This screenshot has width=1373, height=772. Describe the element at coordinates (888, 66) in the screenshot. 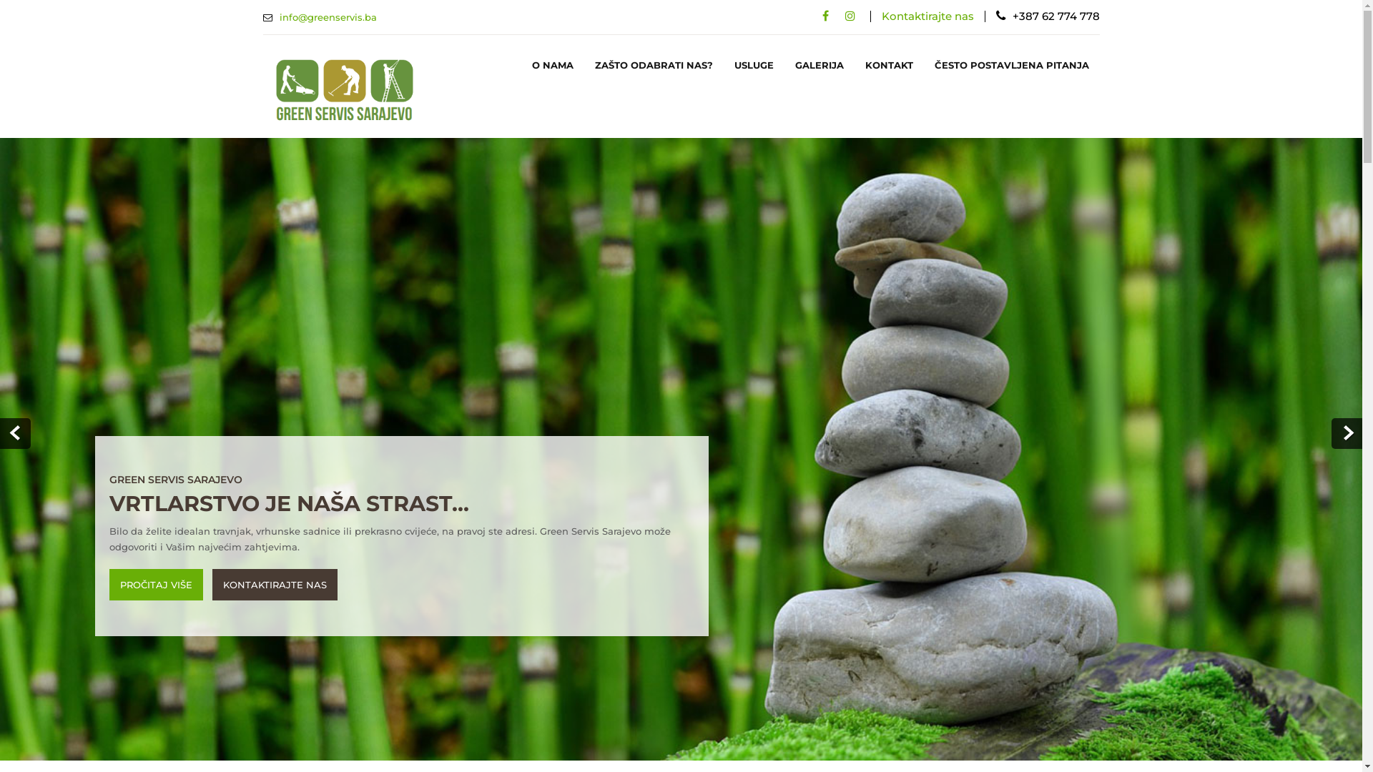

I see `KONTAKT` at that location.